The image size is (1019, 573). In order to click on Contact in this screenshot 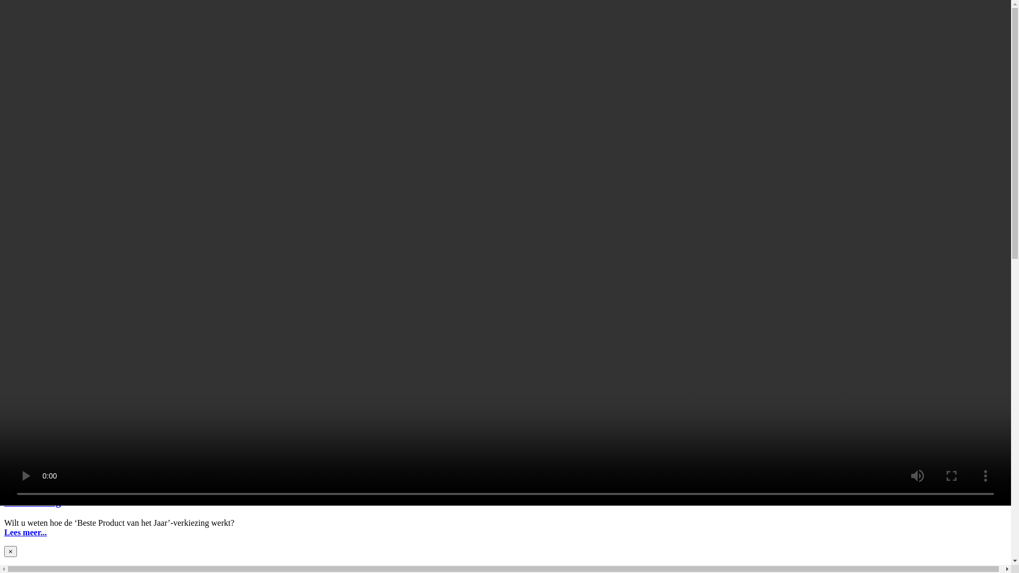, I will do `click(505, 47)`.